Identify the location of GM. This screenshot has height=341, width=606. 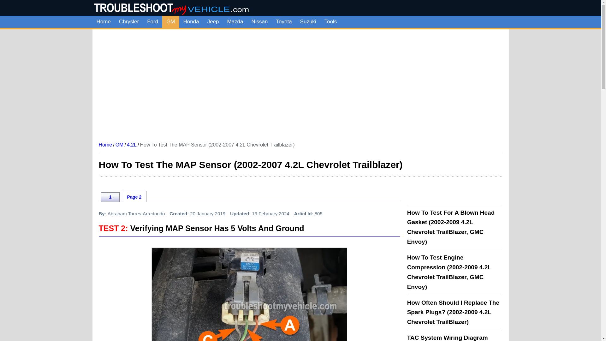
(170, 21).